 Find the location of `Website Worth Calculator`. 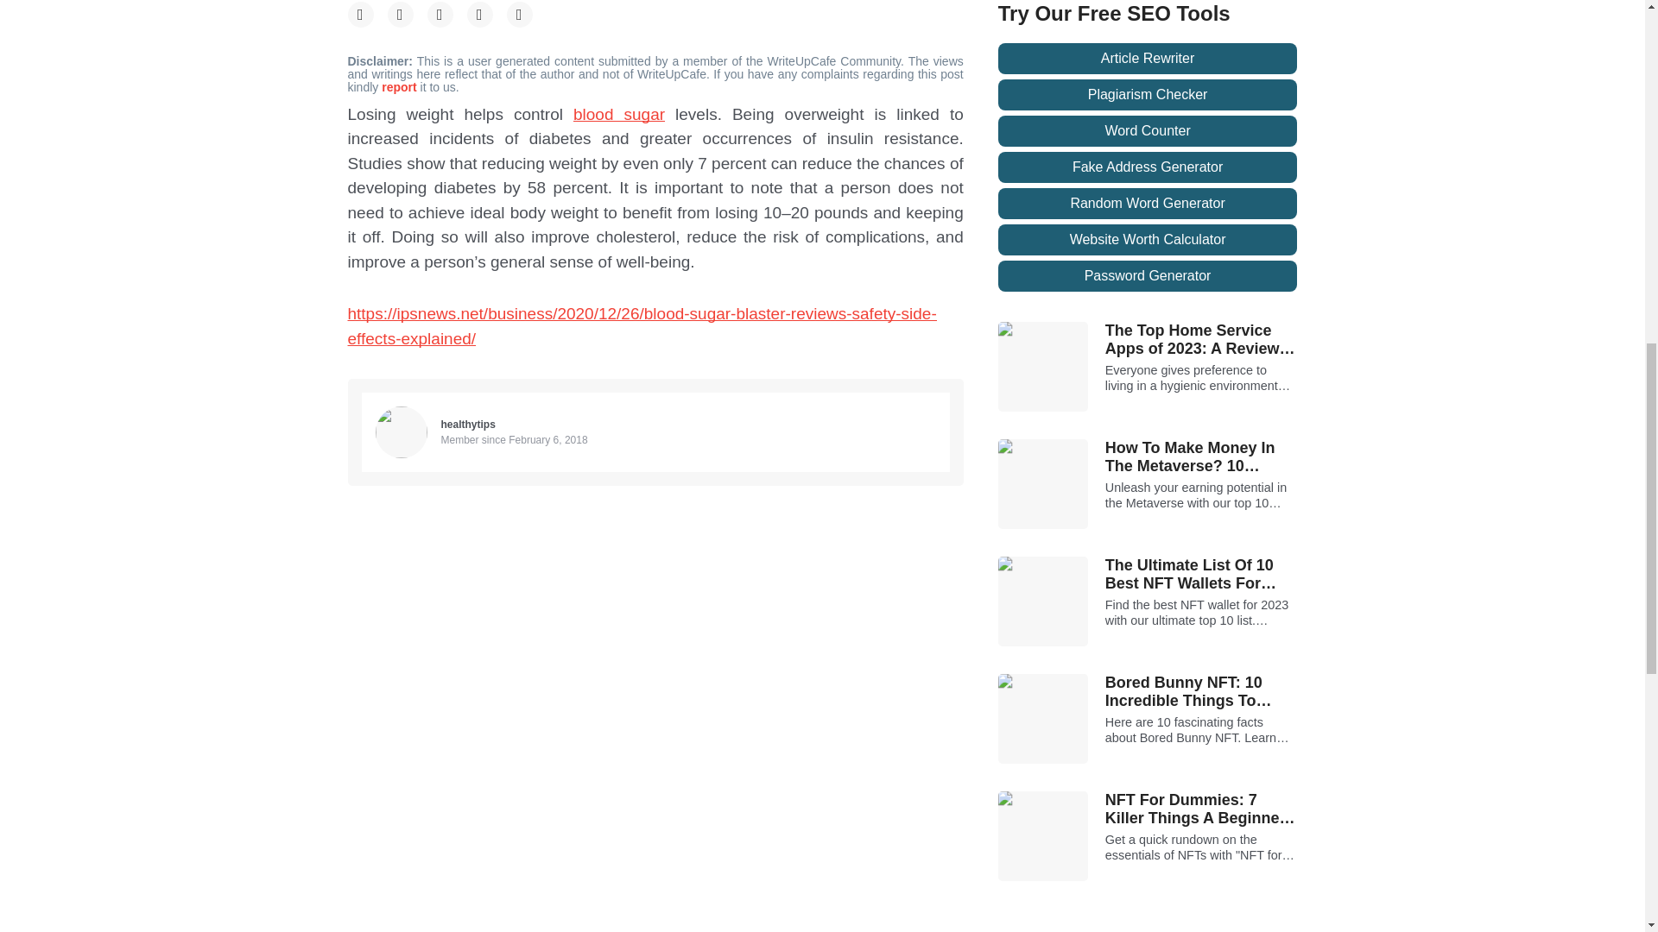

Website Worth Calculator is located at coordinates (1148, 240).